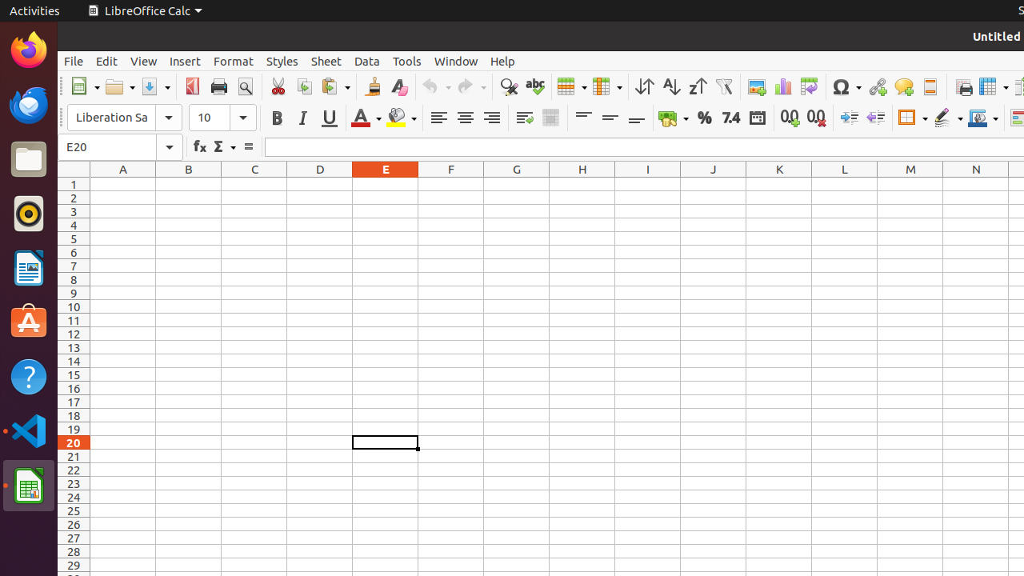  Describe the element at coordinates (648, 184) in the screenshot. I see `I1` at that location.